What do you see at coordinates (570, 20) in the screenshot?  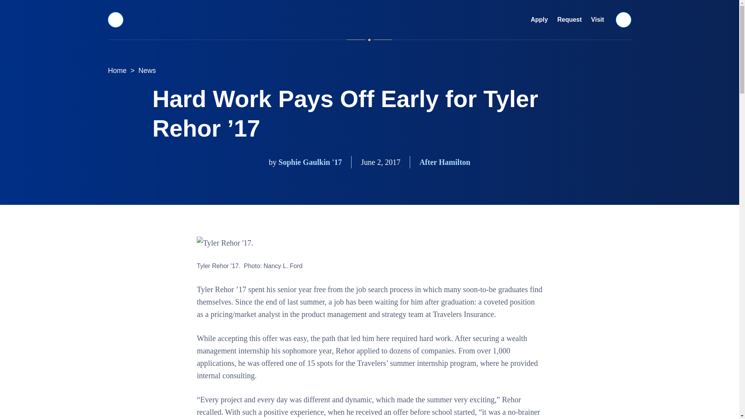 I see `Request` at bounding box center [570, 20].